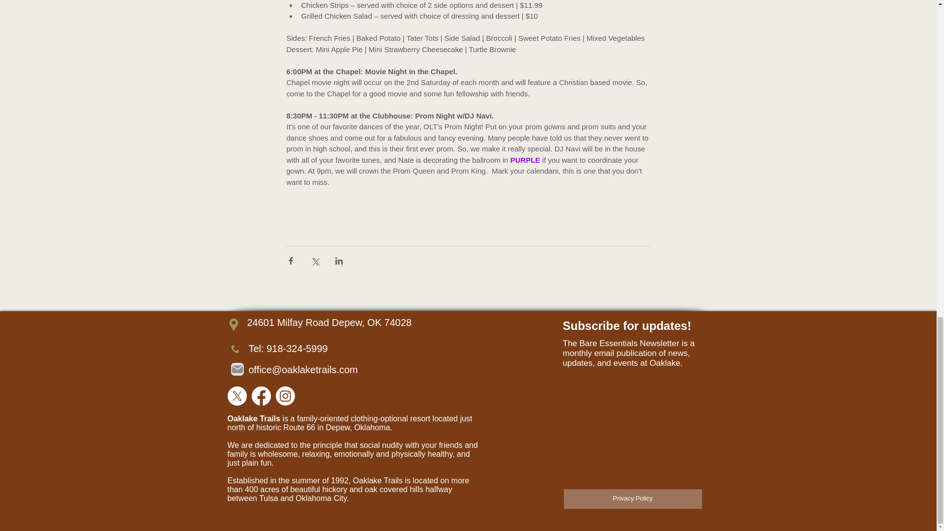 The image size is (944, 531). I want to click on 24601 Milfay Road Depew, OK 74028, so click(329, 322).